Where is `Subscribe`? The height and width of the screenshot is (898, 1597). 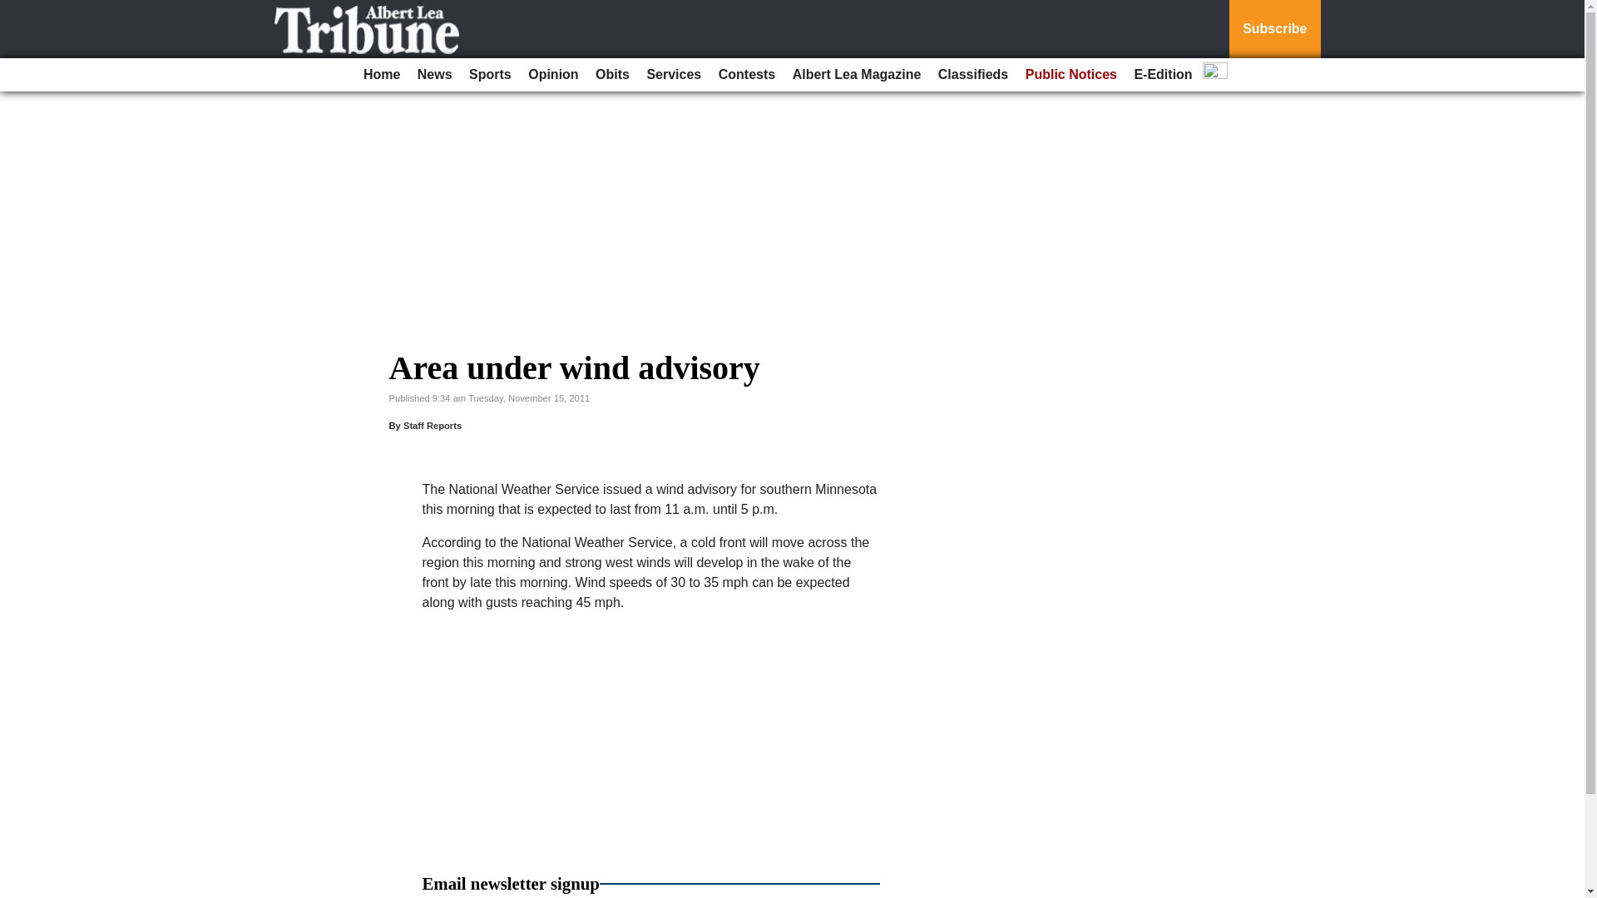
Subscribe is located at coordinates (1274, 29).